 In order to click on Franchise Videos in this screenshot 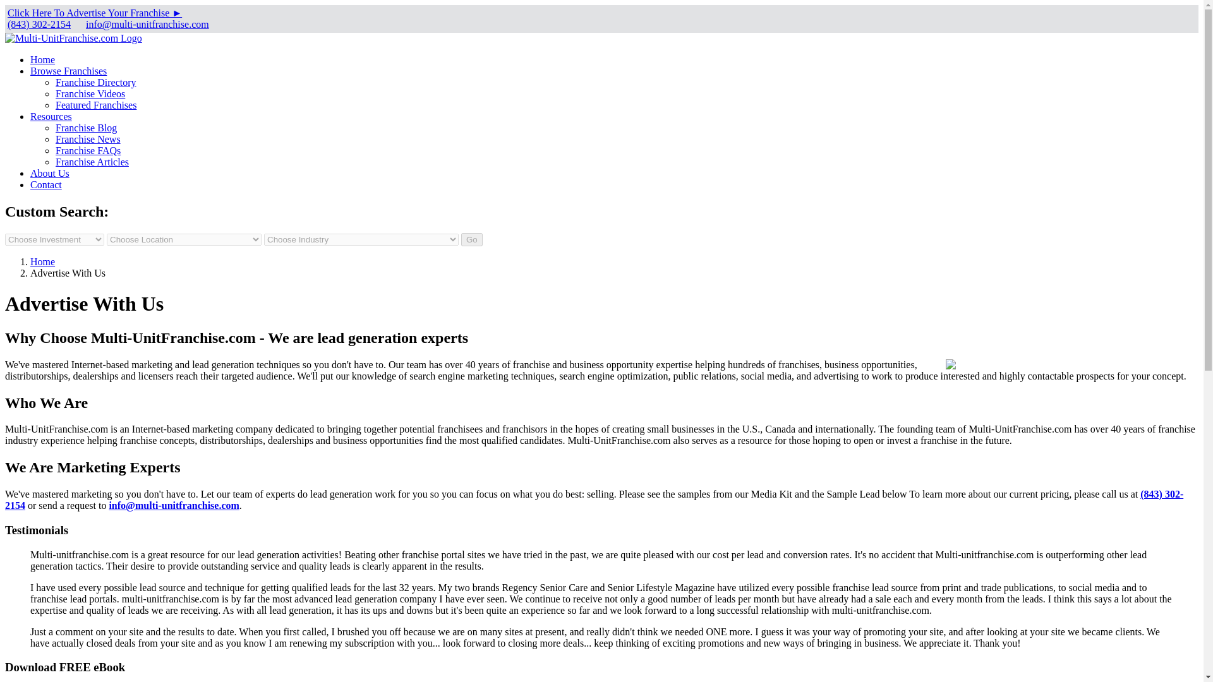, I will do `click(90, 93)`.